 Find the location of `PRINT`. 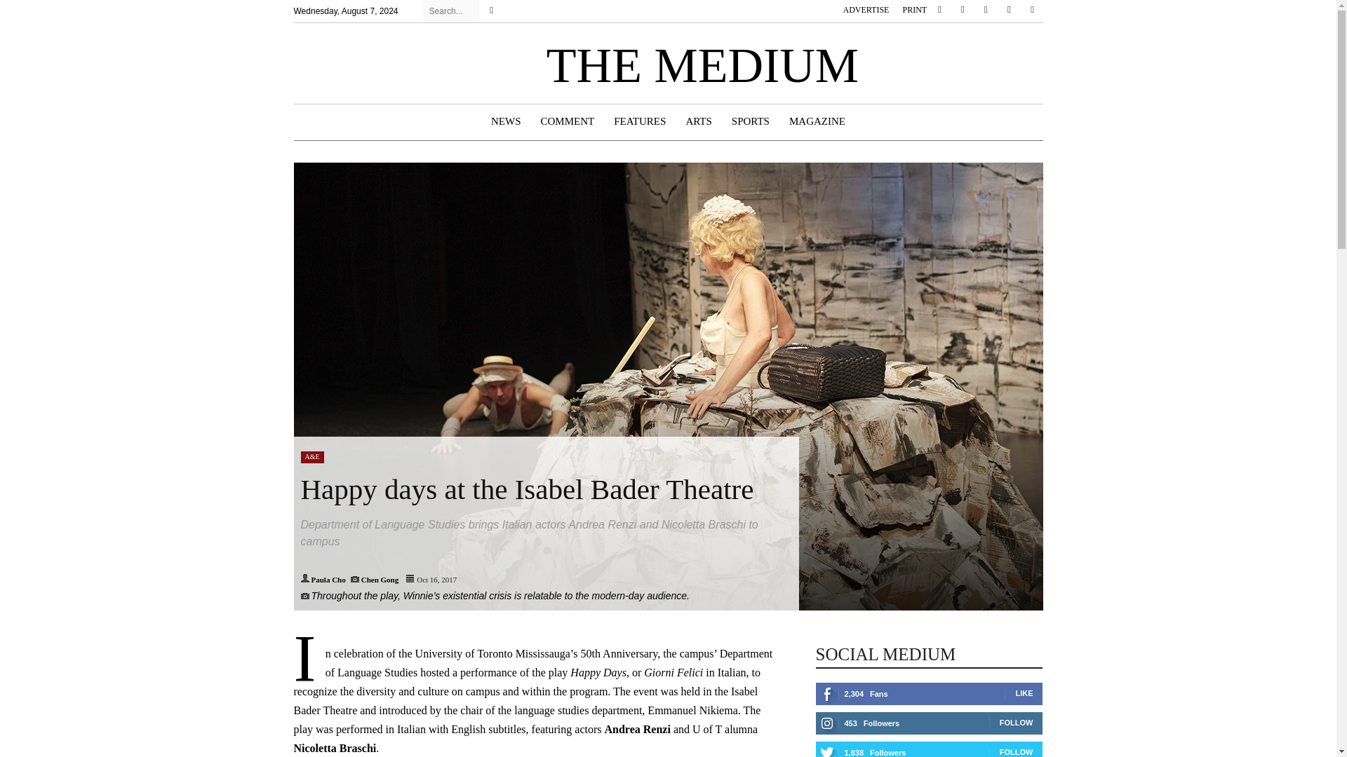

PRINT is located at coordinates (915, 9).